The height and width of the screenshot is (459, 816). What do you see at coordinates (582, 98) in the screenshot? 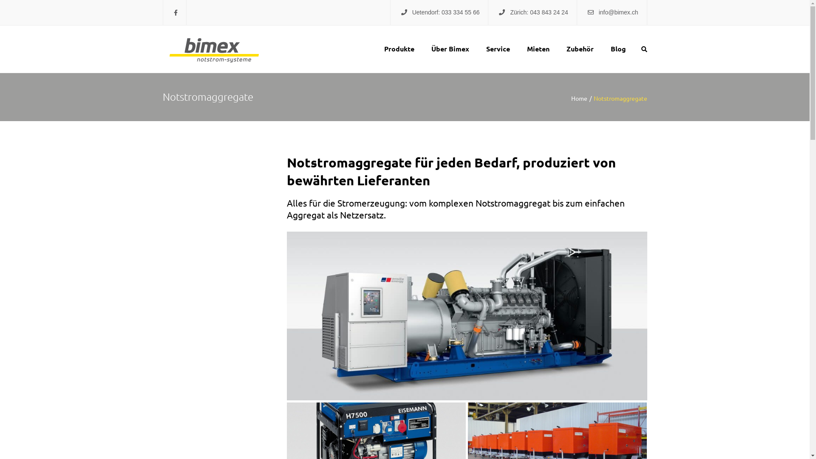
I see `Home` at bounding box center [582, 98].